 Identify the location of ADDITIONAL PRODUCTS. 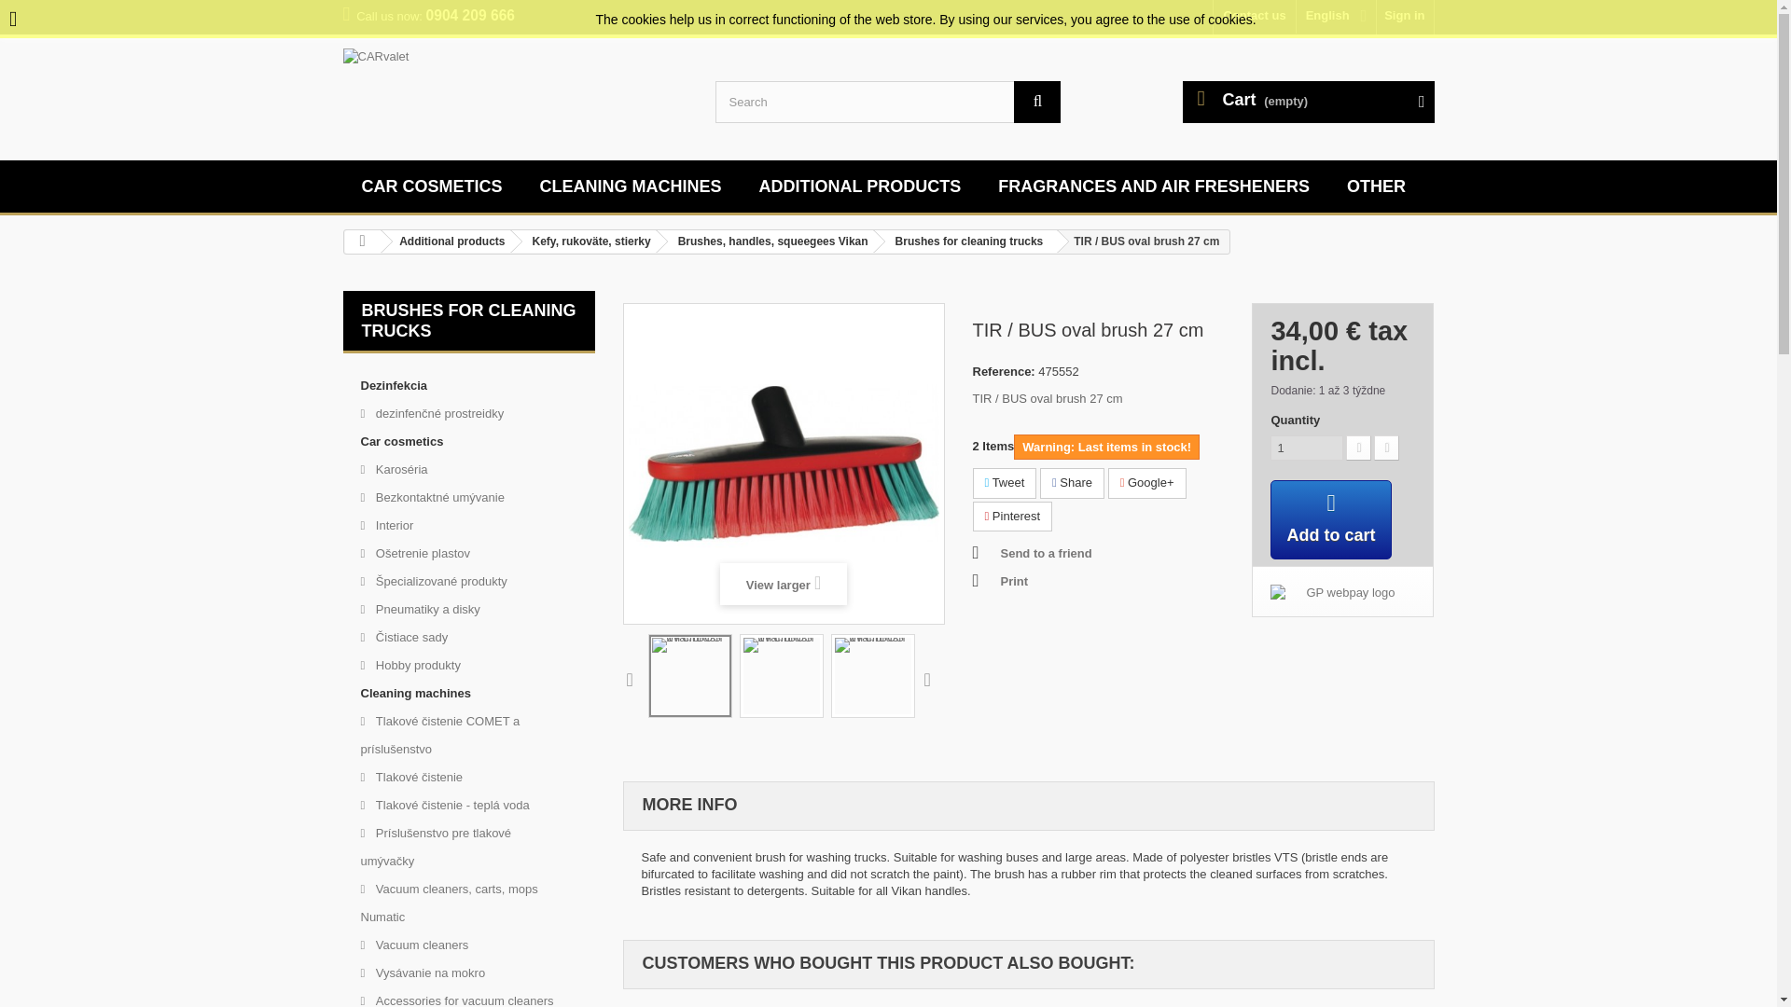
(860, 187).